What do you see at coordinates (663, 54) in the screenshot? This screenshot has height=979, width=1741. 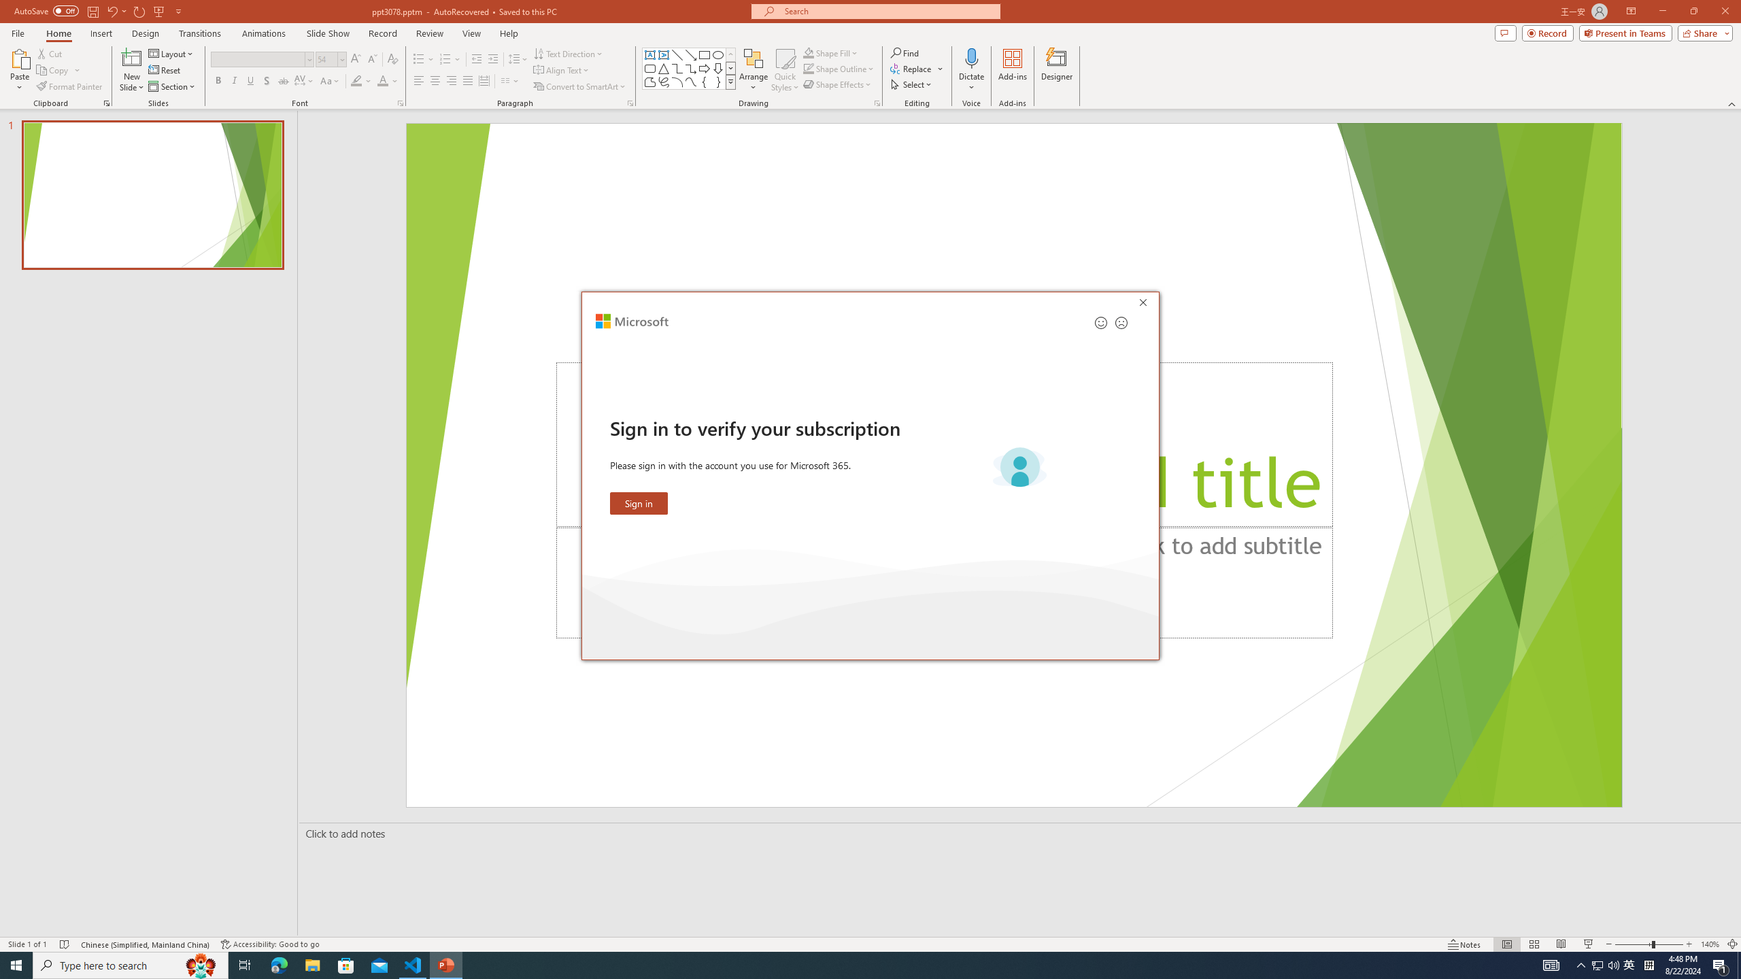 I see `Vertical Text Box` at bounding box center [663, 54].